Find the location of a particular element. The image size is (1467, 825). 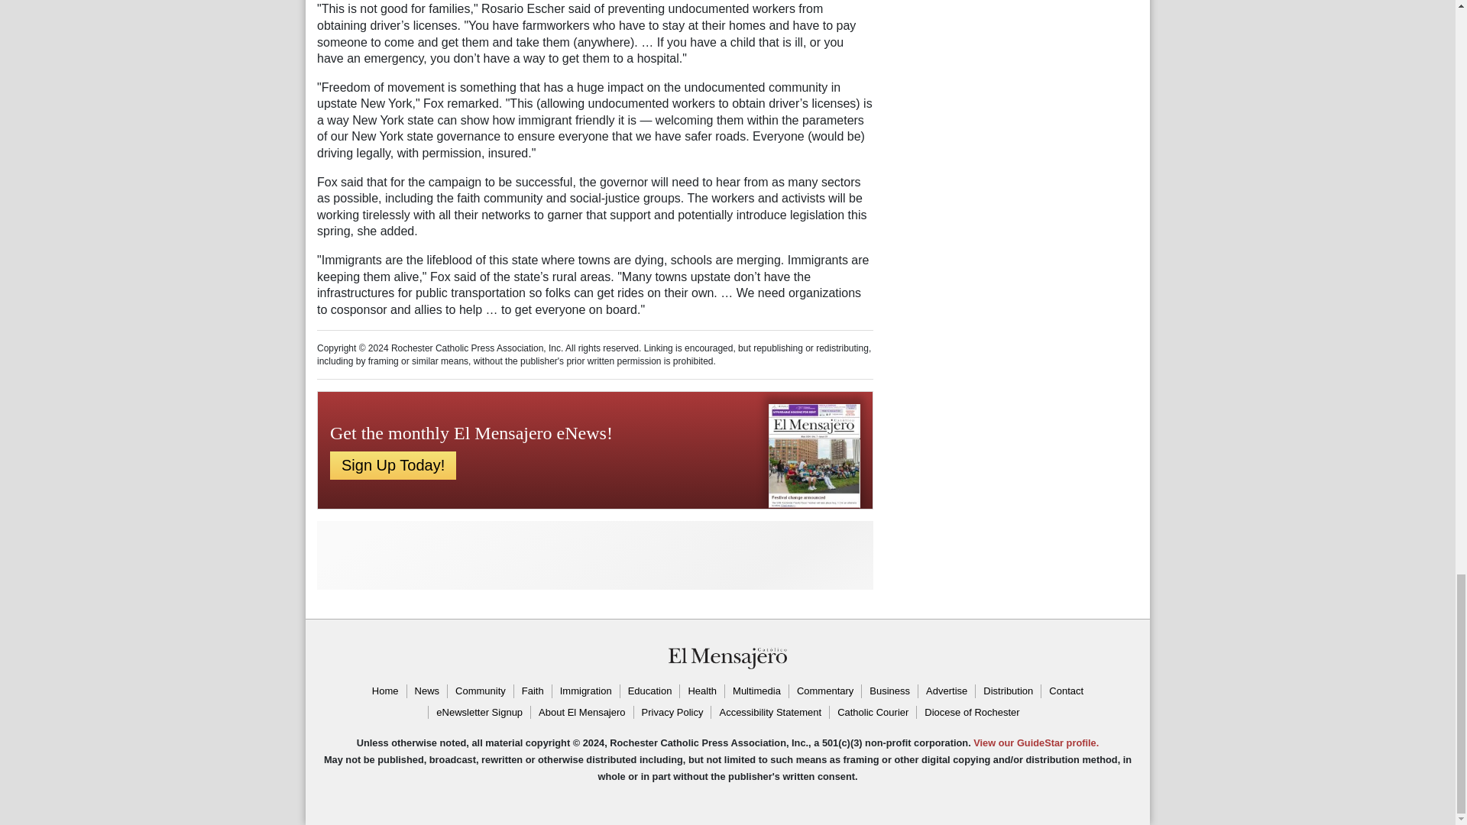

eNewsletter Signup is located at coordinates (478, 712).